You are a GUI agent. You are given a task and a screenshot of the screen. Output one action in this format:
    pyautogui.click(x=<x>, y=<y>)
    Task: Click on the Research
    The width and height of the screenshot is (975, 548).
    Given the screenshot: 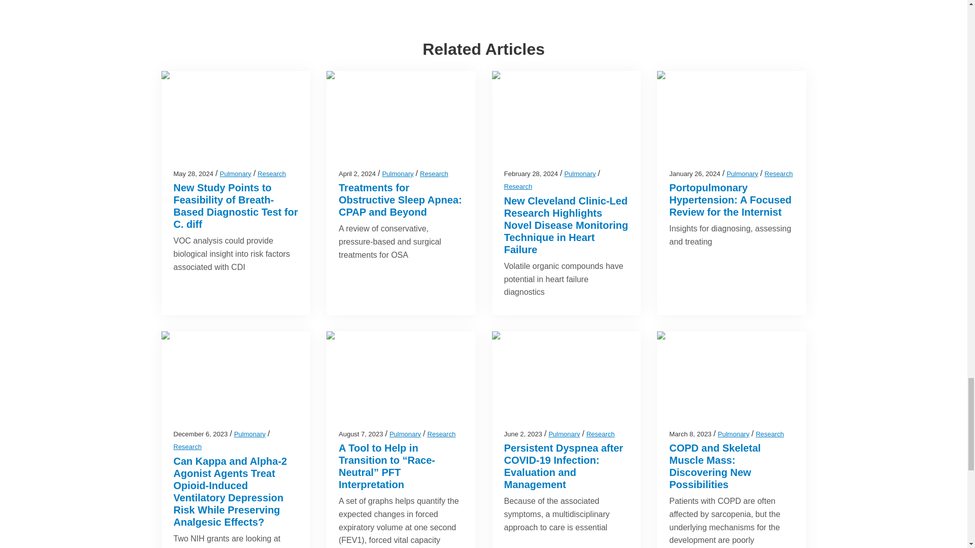 What is the action you would take?
    pyautogui.click(x=434, y=174)
    